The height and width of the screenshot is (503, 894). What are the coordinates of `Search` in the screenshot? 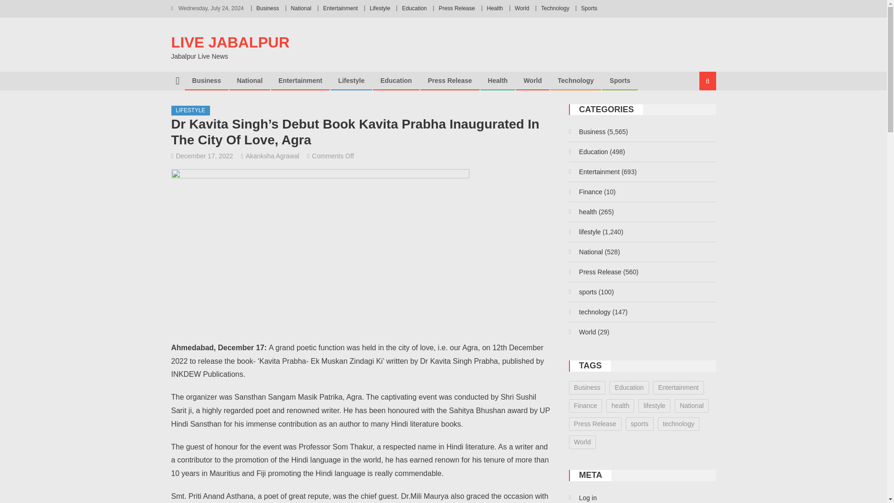 It's located at (696, 112).